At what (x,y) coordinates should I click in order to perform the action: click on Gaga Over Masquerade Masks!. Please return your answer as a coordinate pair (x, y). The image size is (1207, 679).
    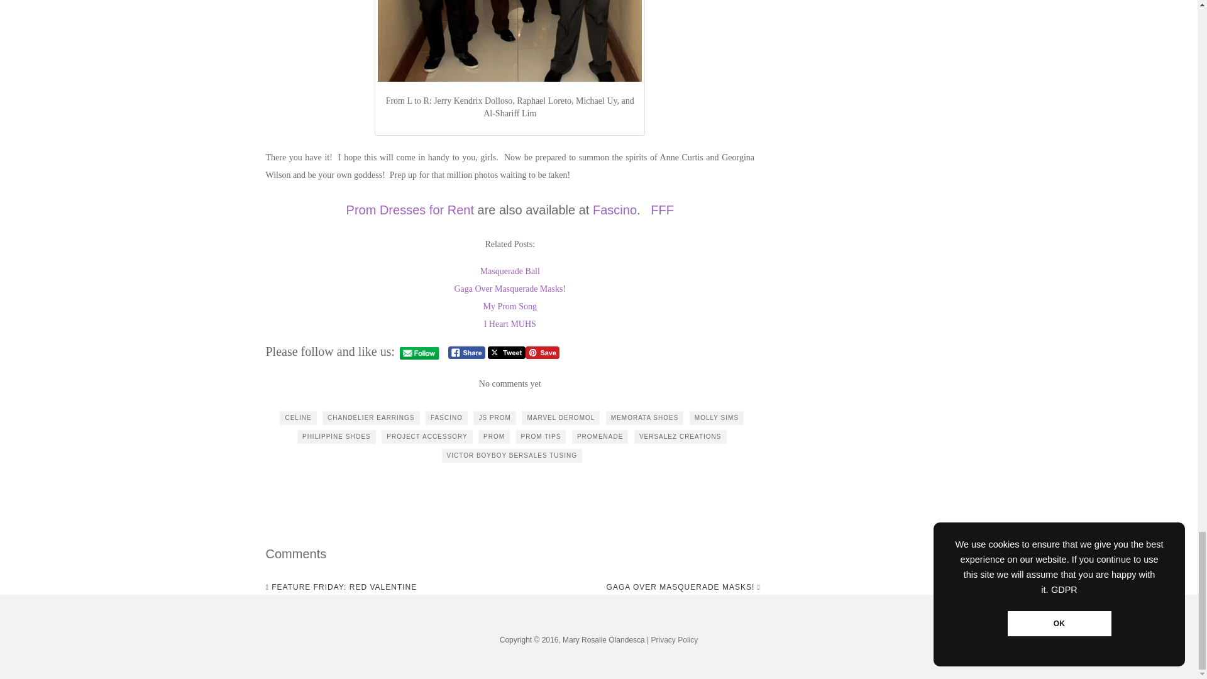
    Looking at the image, I should click on (509, 289).